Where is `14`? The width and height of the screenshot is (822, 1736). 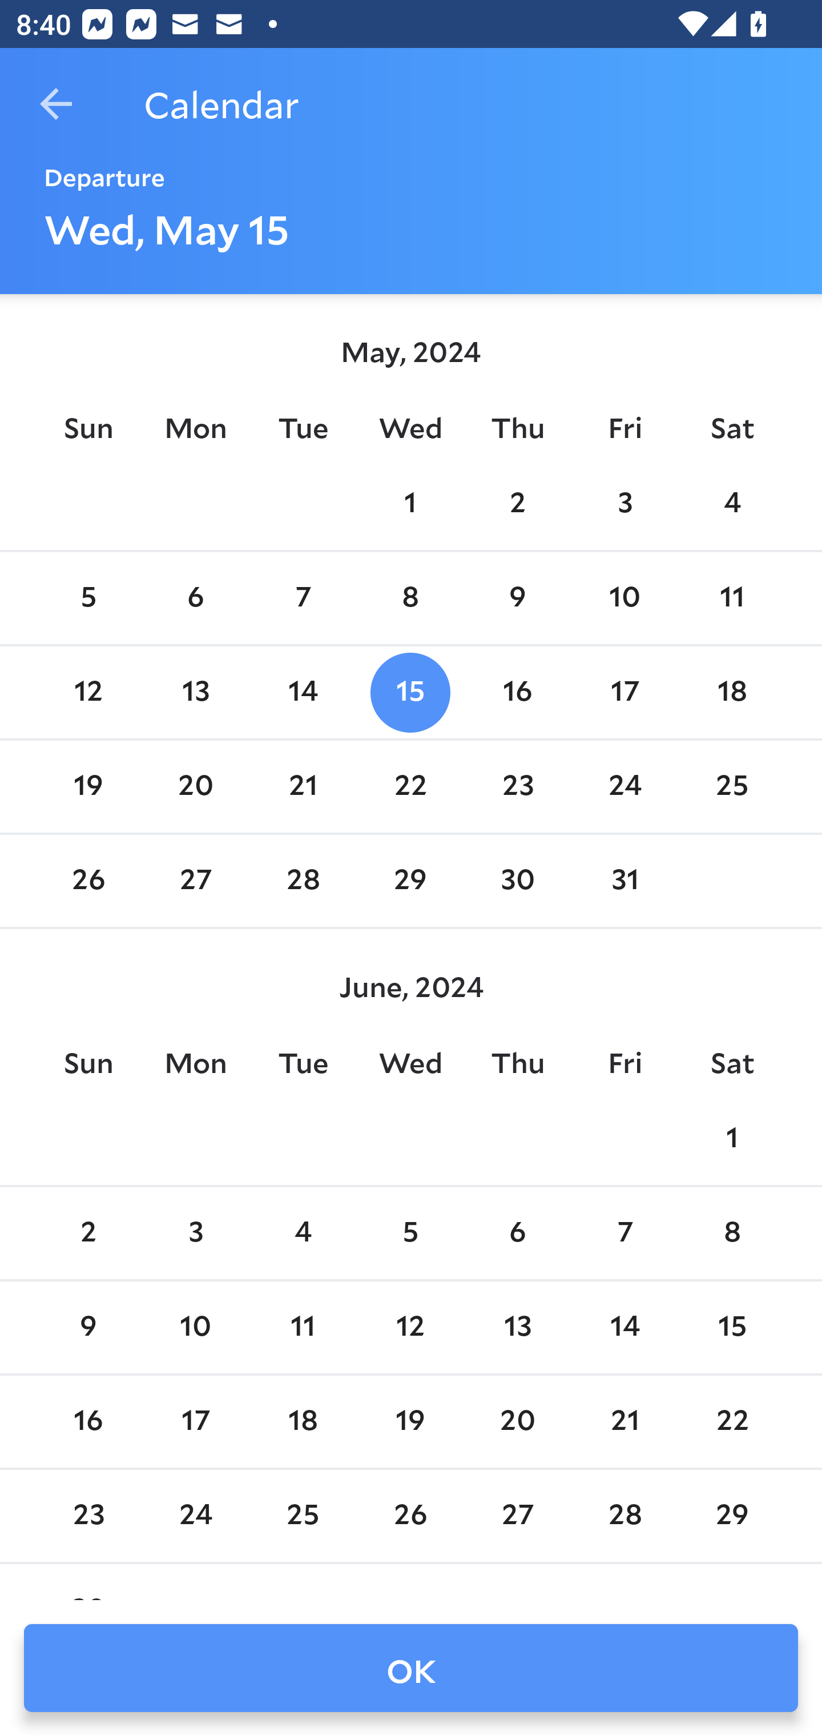 14 is located at coordinates (303, 692).